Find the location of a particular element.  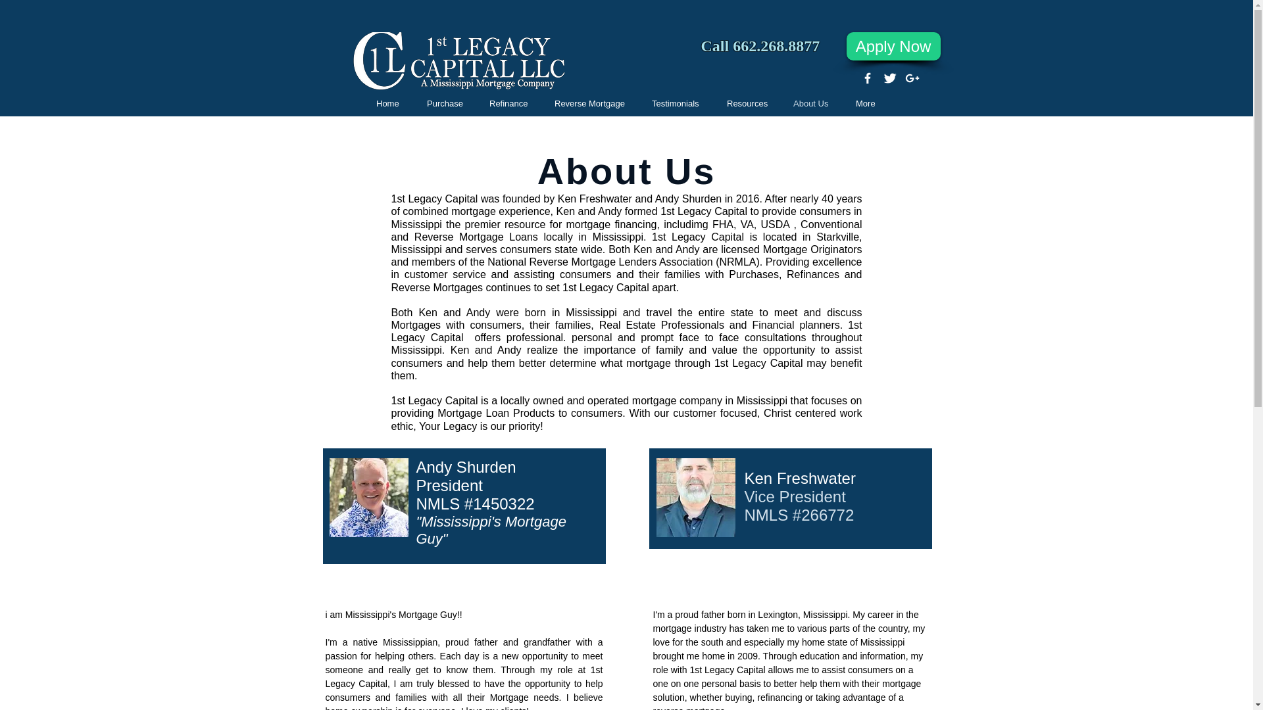

Apply Now is located at coordinates (893, 46).